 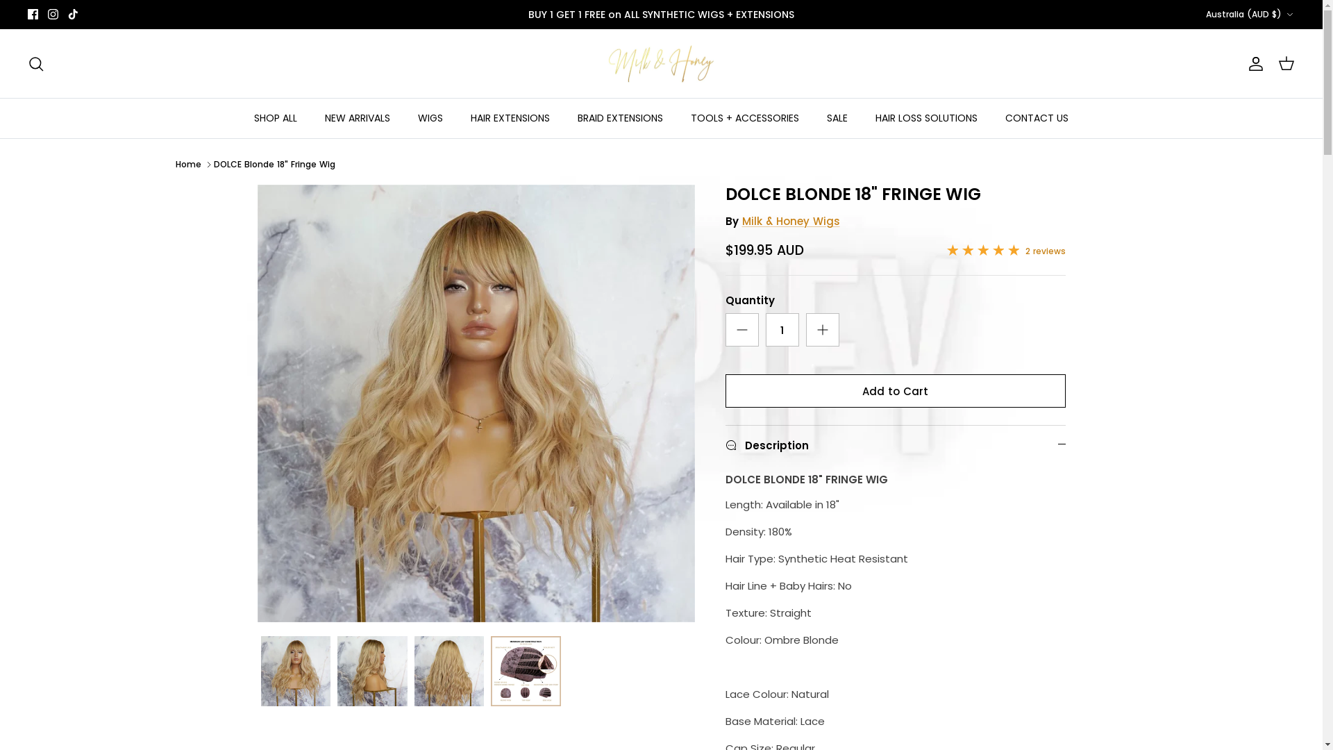 What do you see at coordinates (1007, 251) in the screenshot?
I see `2 reviews` at bounding box center [1007, 251].